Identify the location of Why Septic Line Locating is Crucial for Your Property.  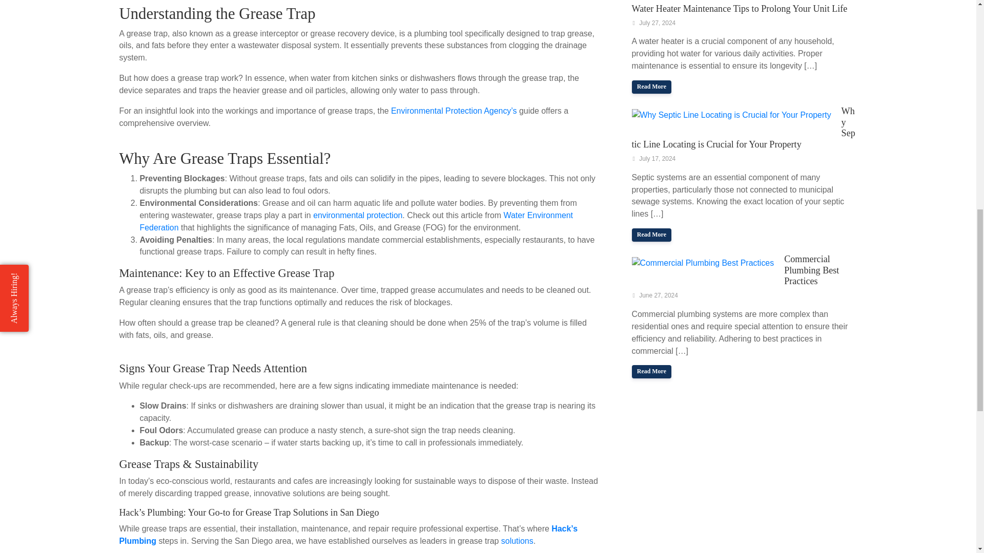
(651, 235).